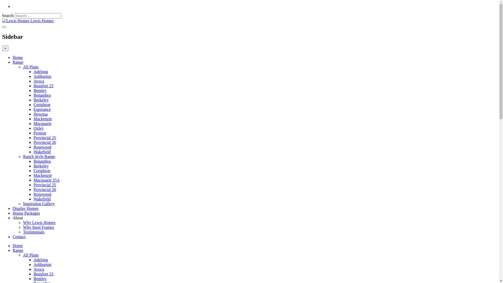  I want to click on Provincial 26, so click(45, 143).